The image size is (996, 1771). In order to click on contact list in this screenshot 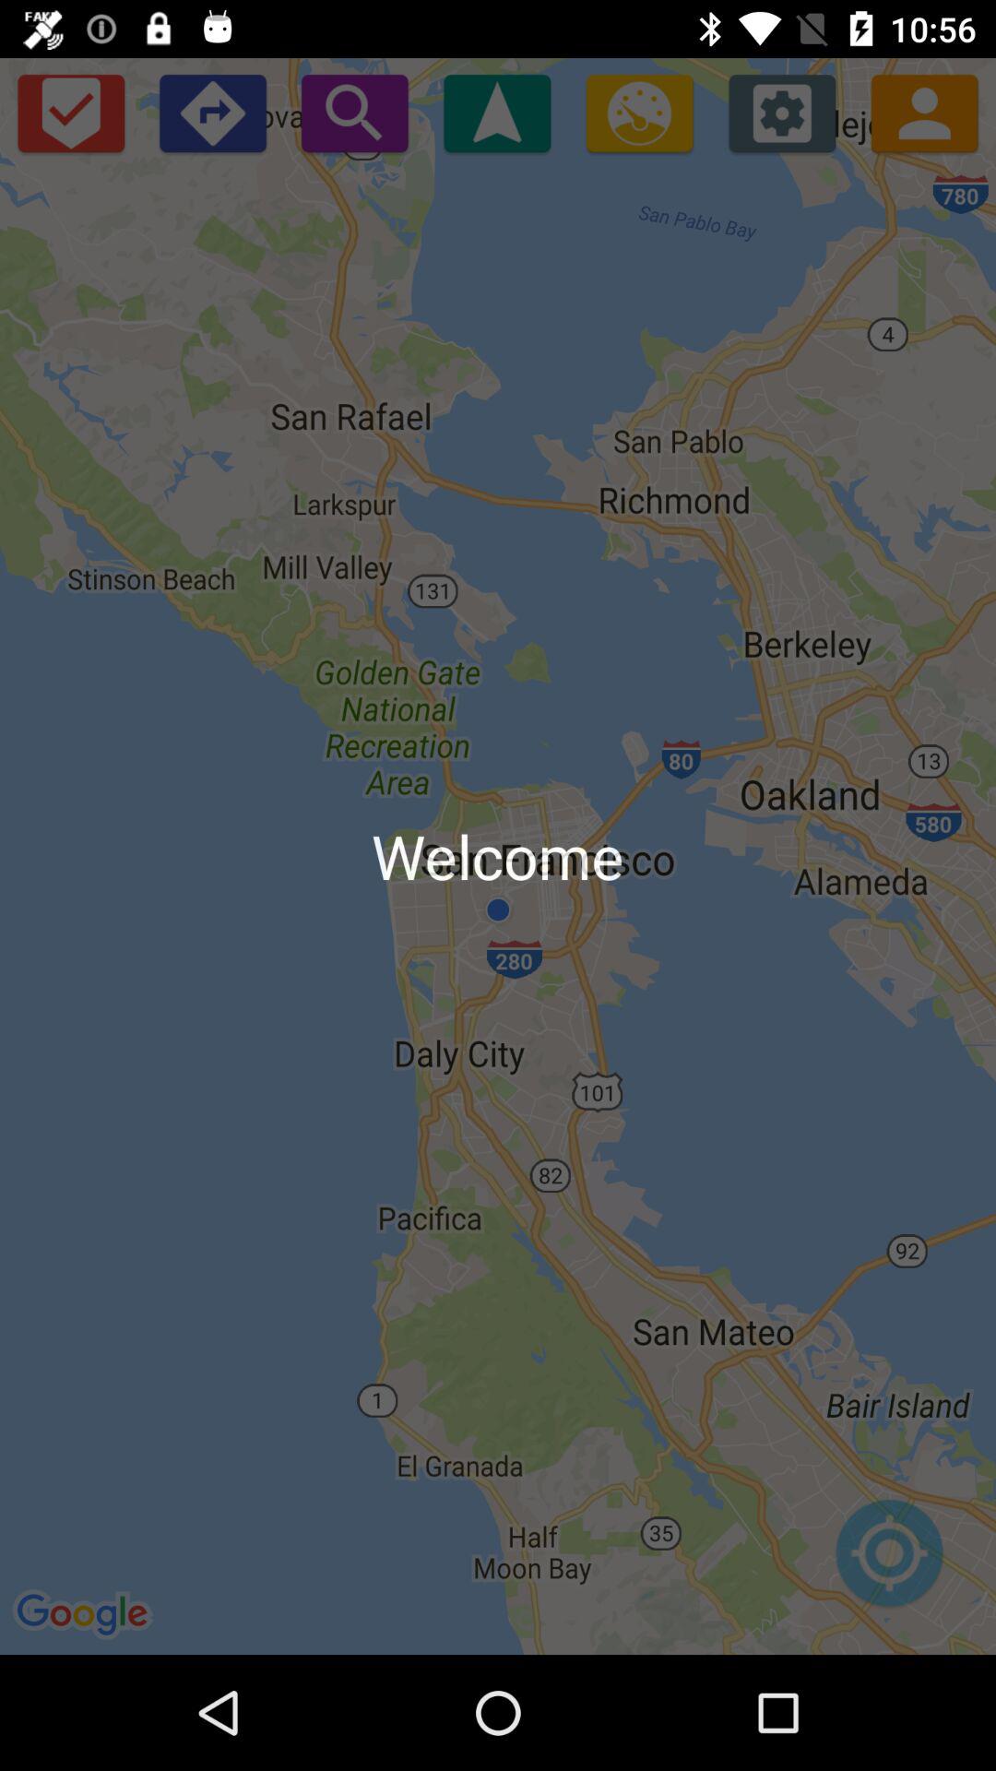, I will do `click(924, 113)`.